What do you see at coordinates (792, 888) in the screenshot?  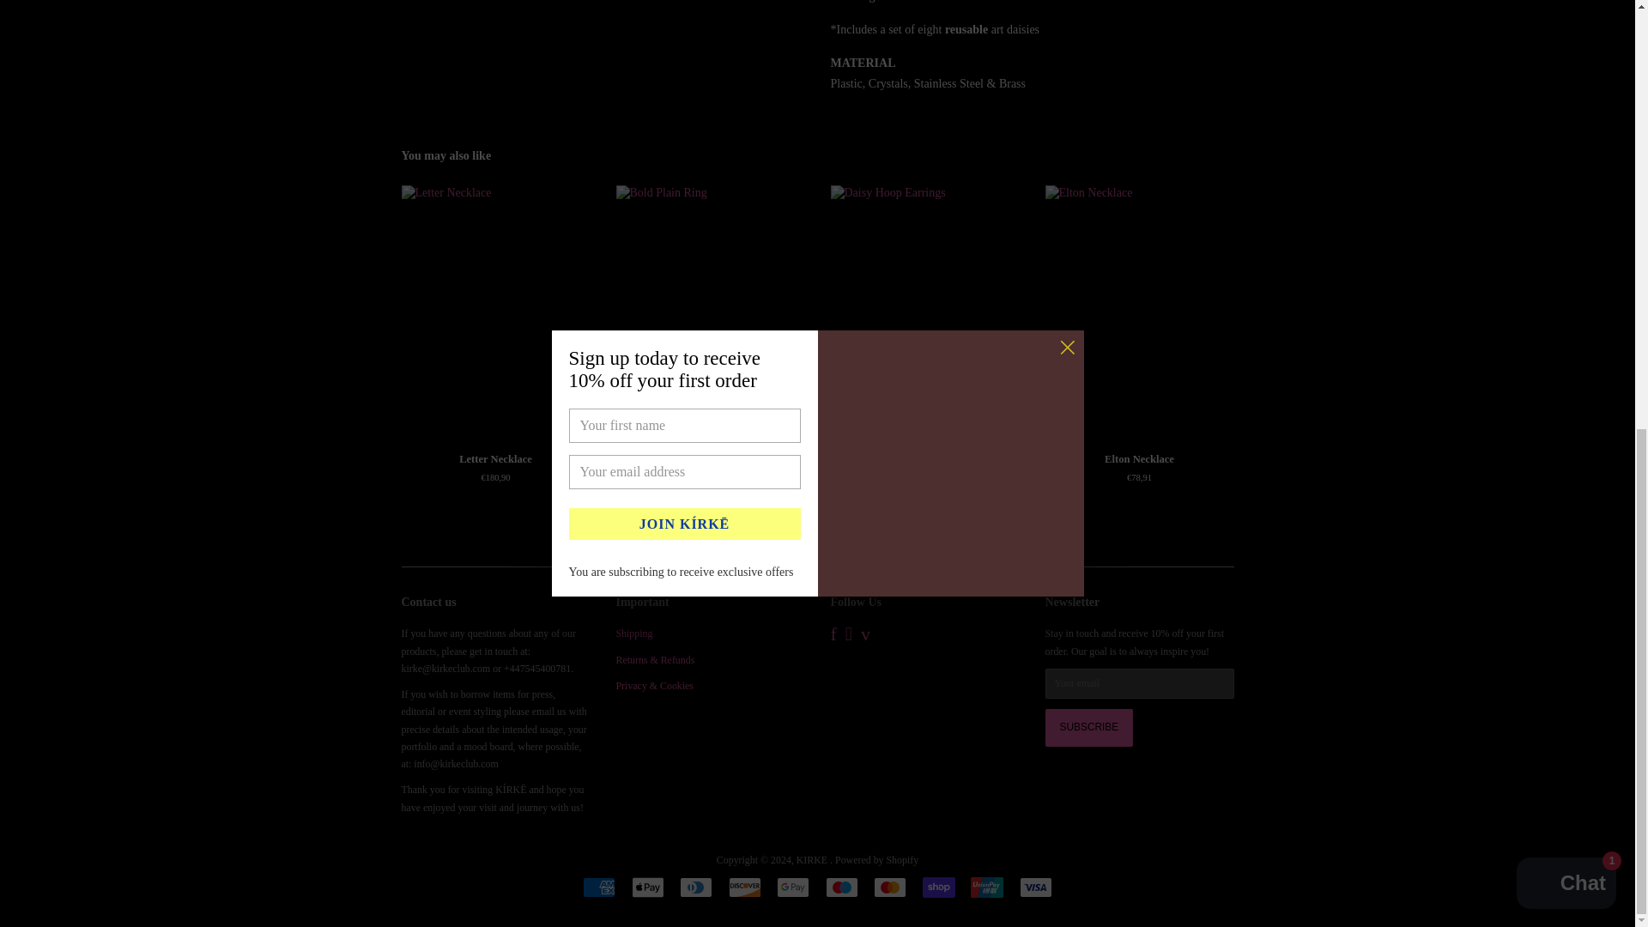 I see `Google Pay` at bounding box center [792, 888].